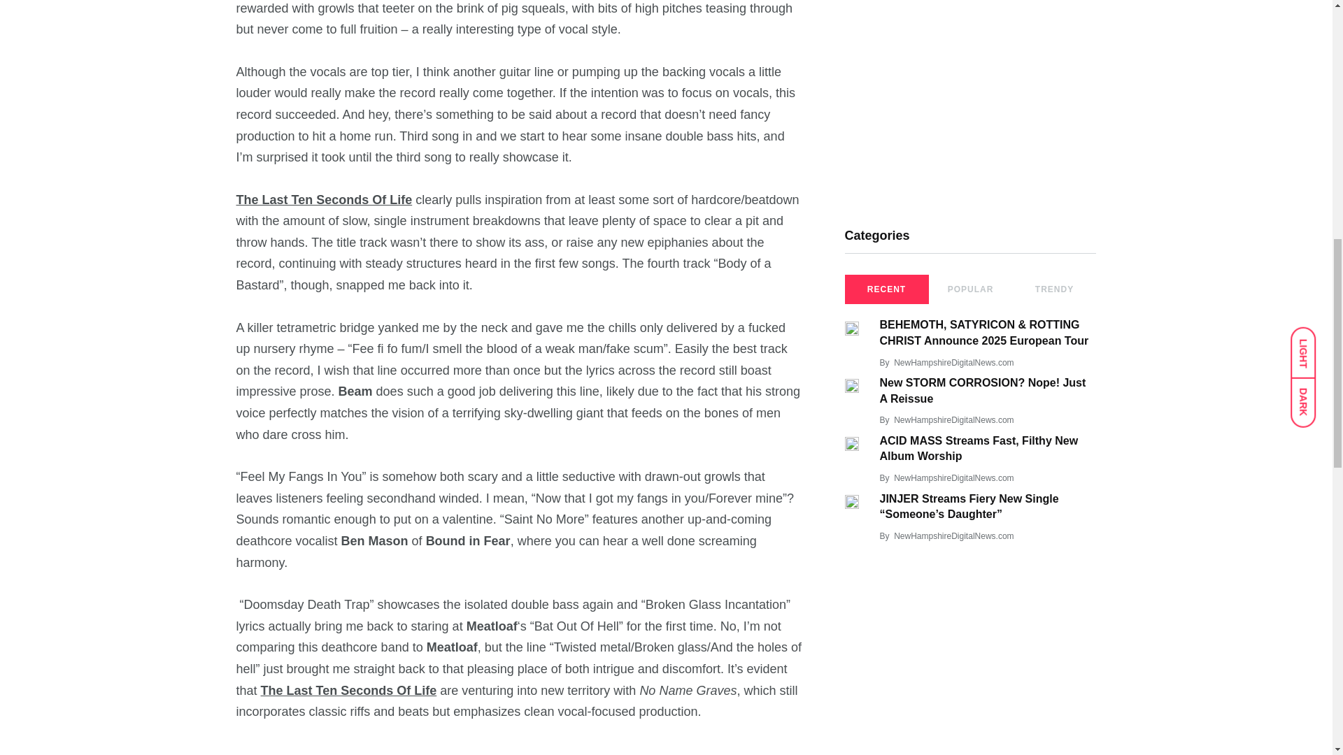 The width and height of the screenshot is (1343, 755). What do you see at coordinates (954, 536) in the screenshot?
I see `Posts by NewHampshireDigitalNews.com` at bounding box center [954, 536].